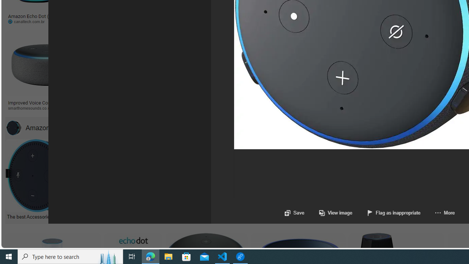 The image size is (469, 264). Describe the element at coordinates (29, 21) in the screenshot. I see `canaltech.com.br` at that location.